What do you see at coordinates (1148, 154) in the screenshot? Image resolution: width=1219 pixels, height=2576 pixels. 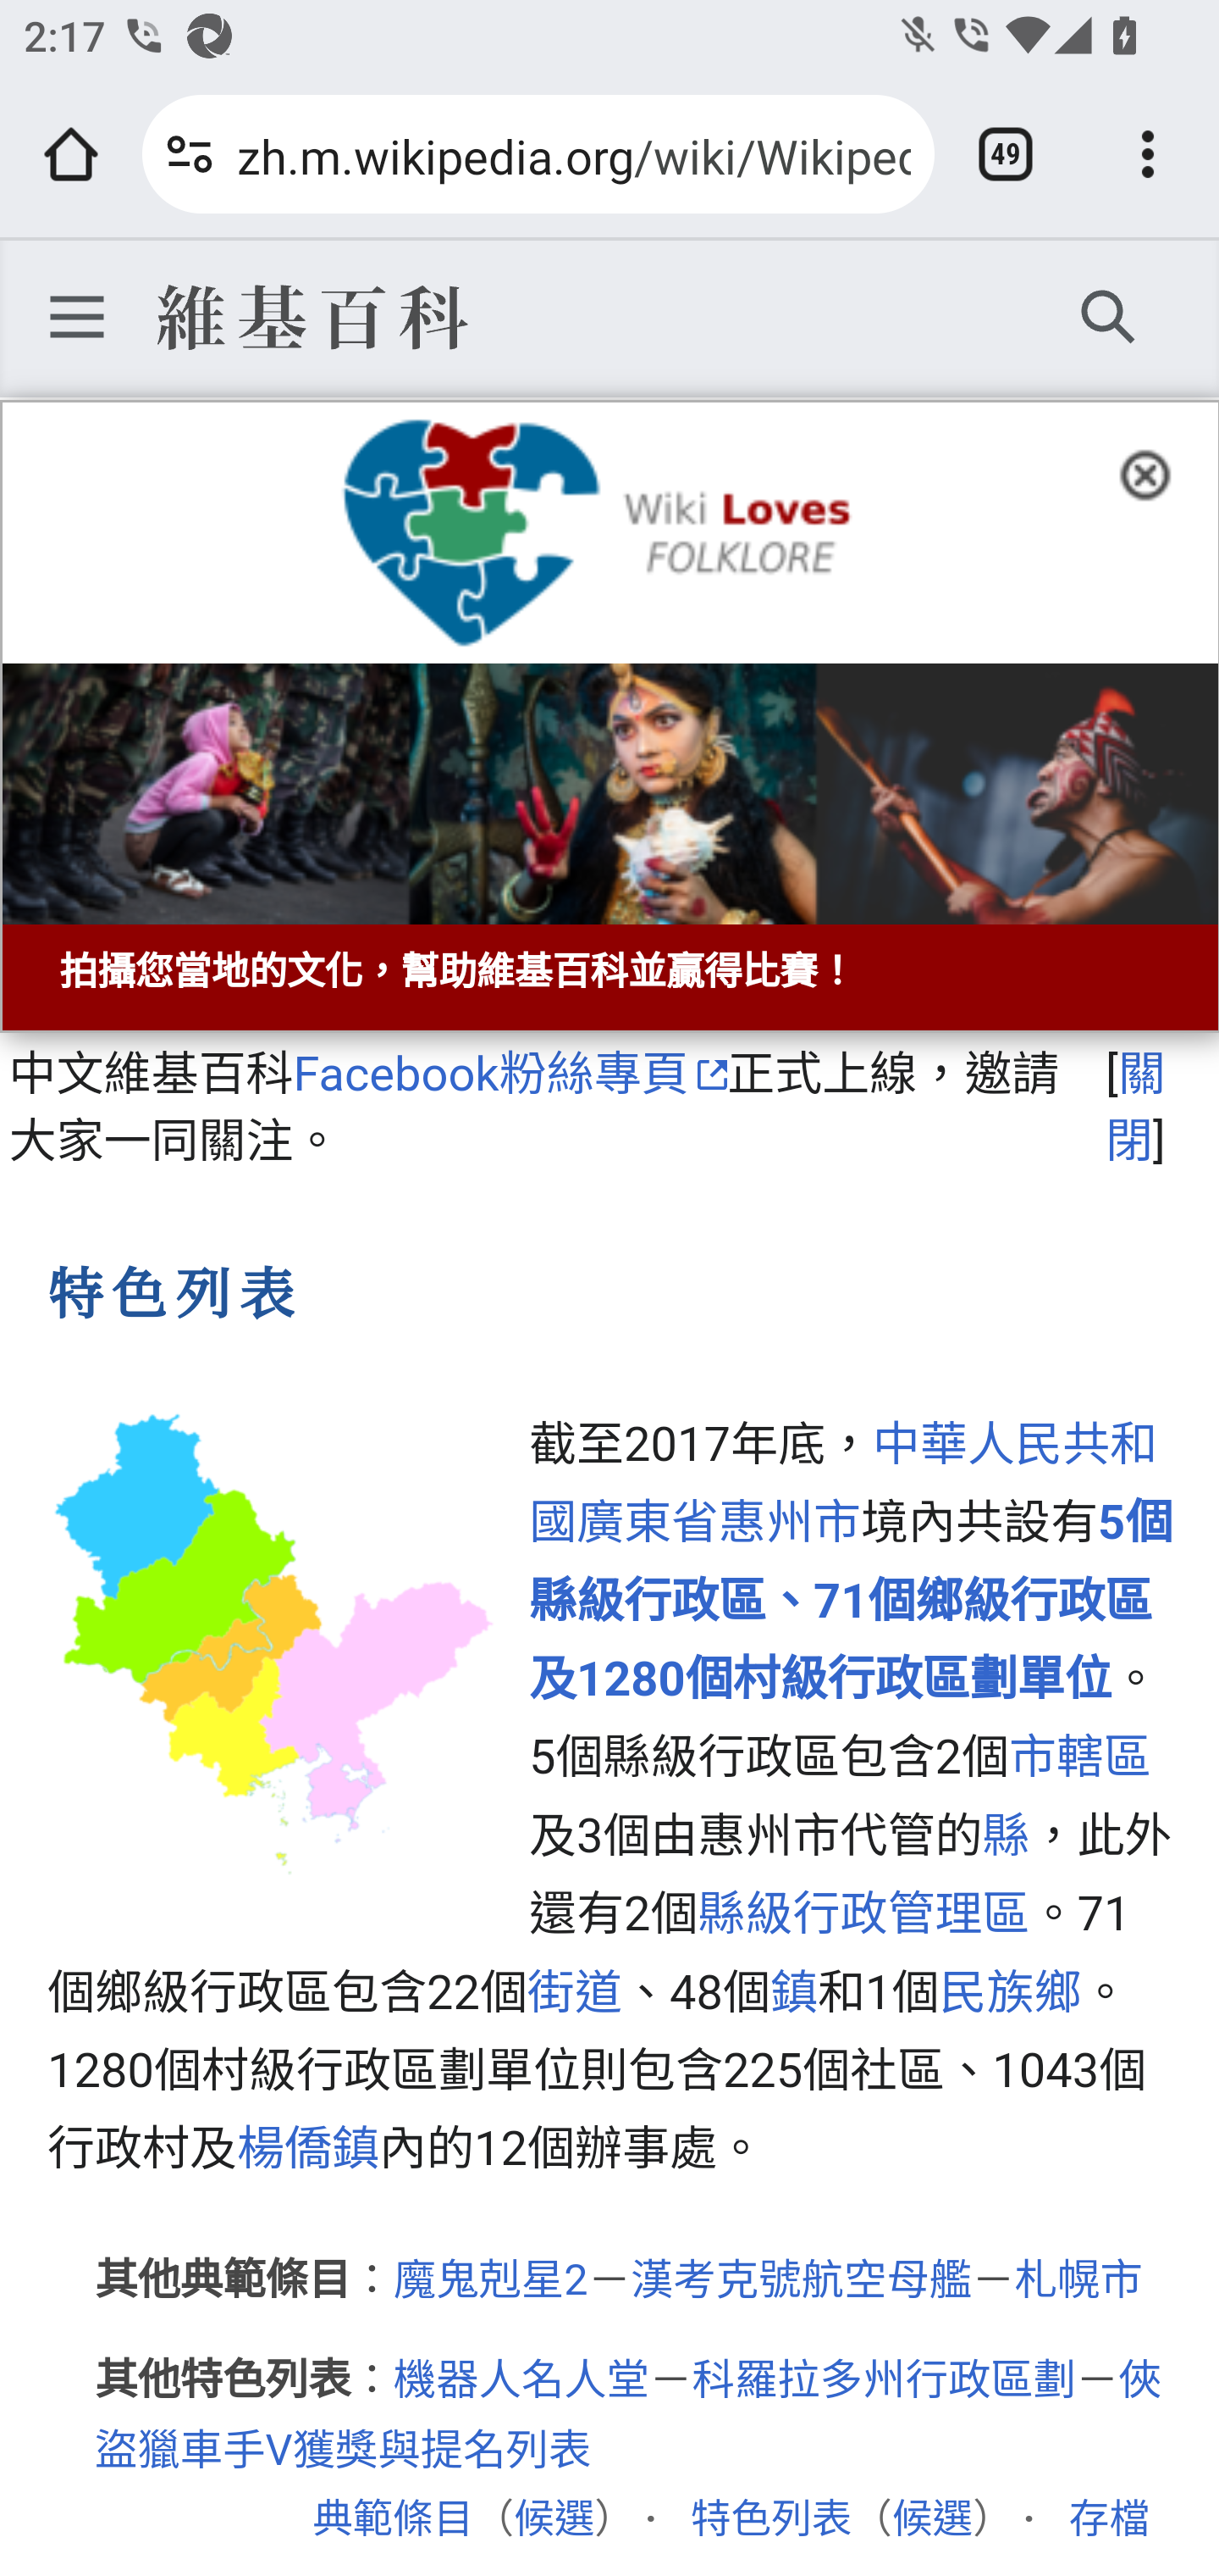 I see `Customize and control Google Chrome` at bounding box center [1148, 154].